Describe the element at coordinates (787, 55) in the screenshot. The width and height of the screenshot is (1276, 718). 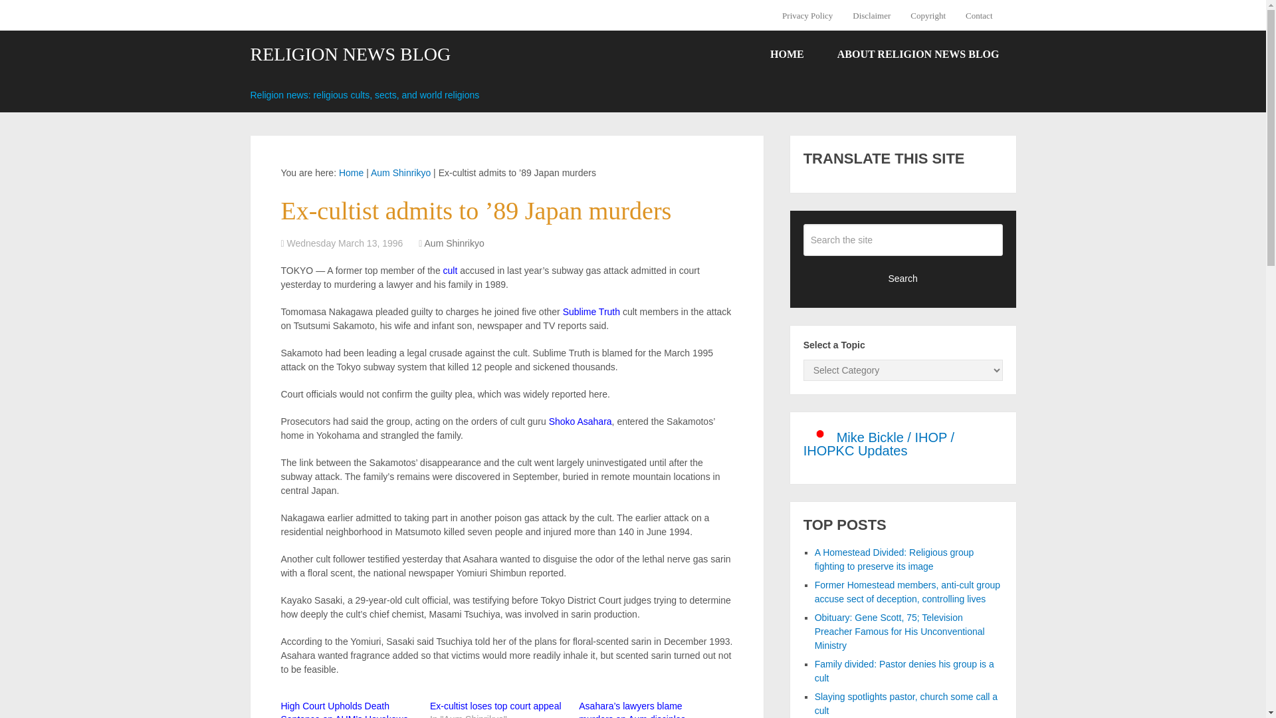
I see `HOME` at that location.